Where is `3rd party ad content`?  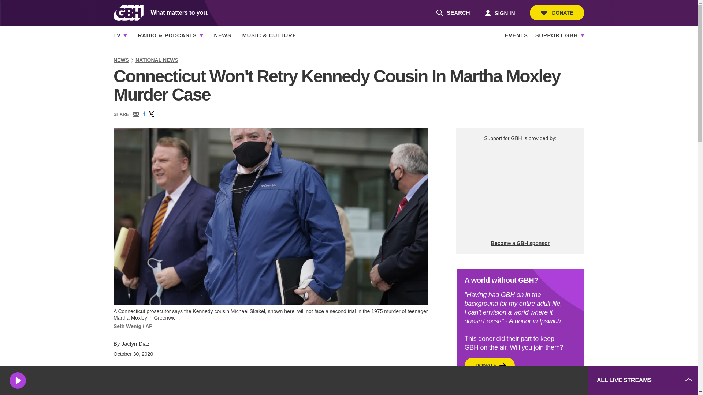
3rd party ad content is located at coordinates (520, 191).